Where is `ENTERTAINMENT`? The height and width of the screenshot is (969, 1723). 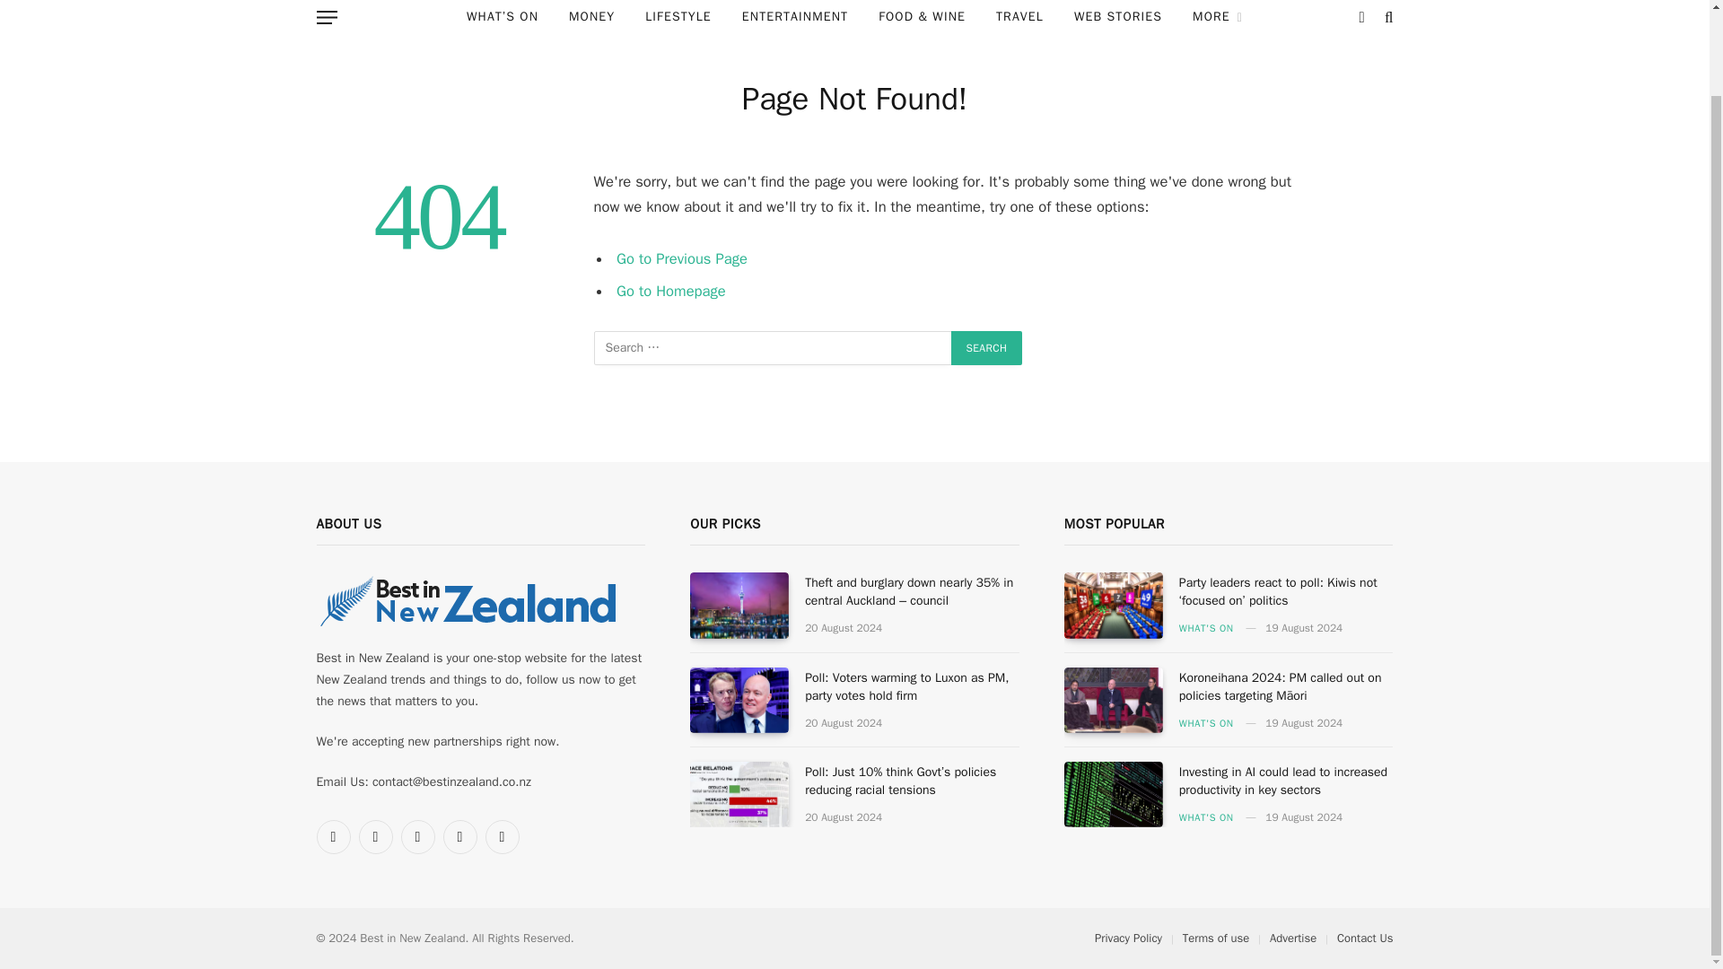 ENTERTAINMENT is located at coordinates (795, 21).